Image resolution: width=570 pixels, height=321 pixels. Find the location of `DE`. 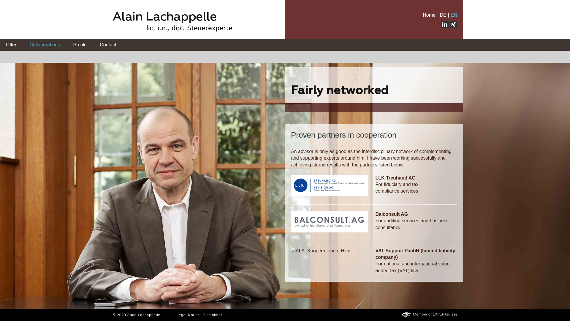

DE is located at coordinates (443, 15).